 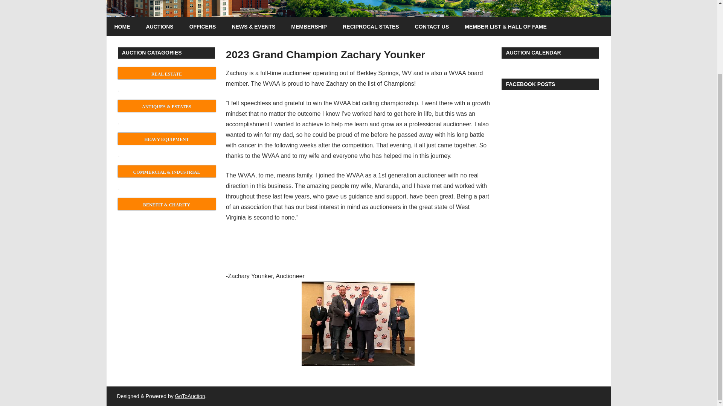 I want to click on HEAVY EQUIPMENT, so click(x=166, y=138).